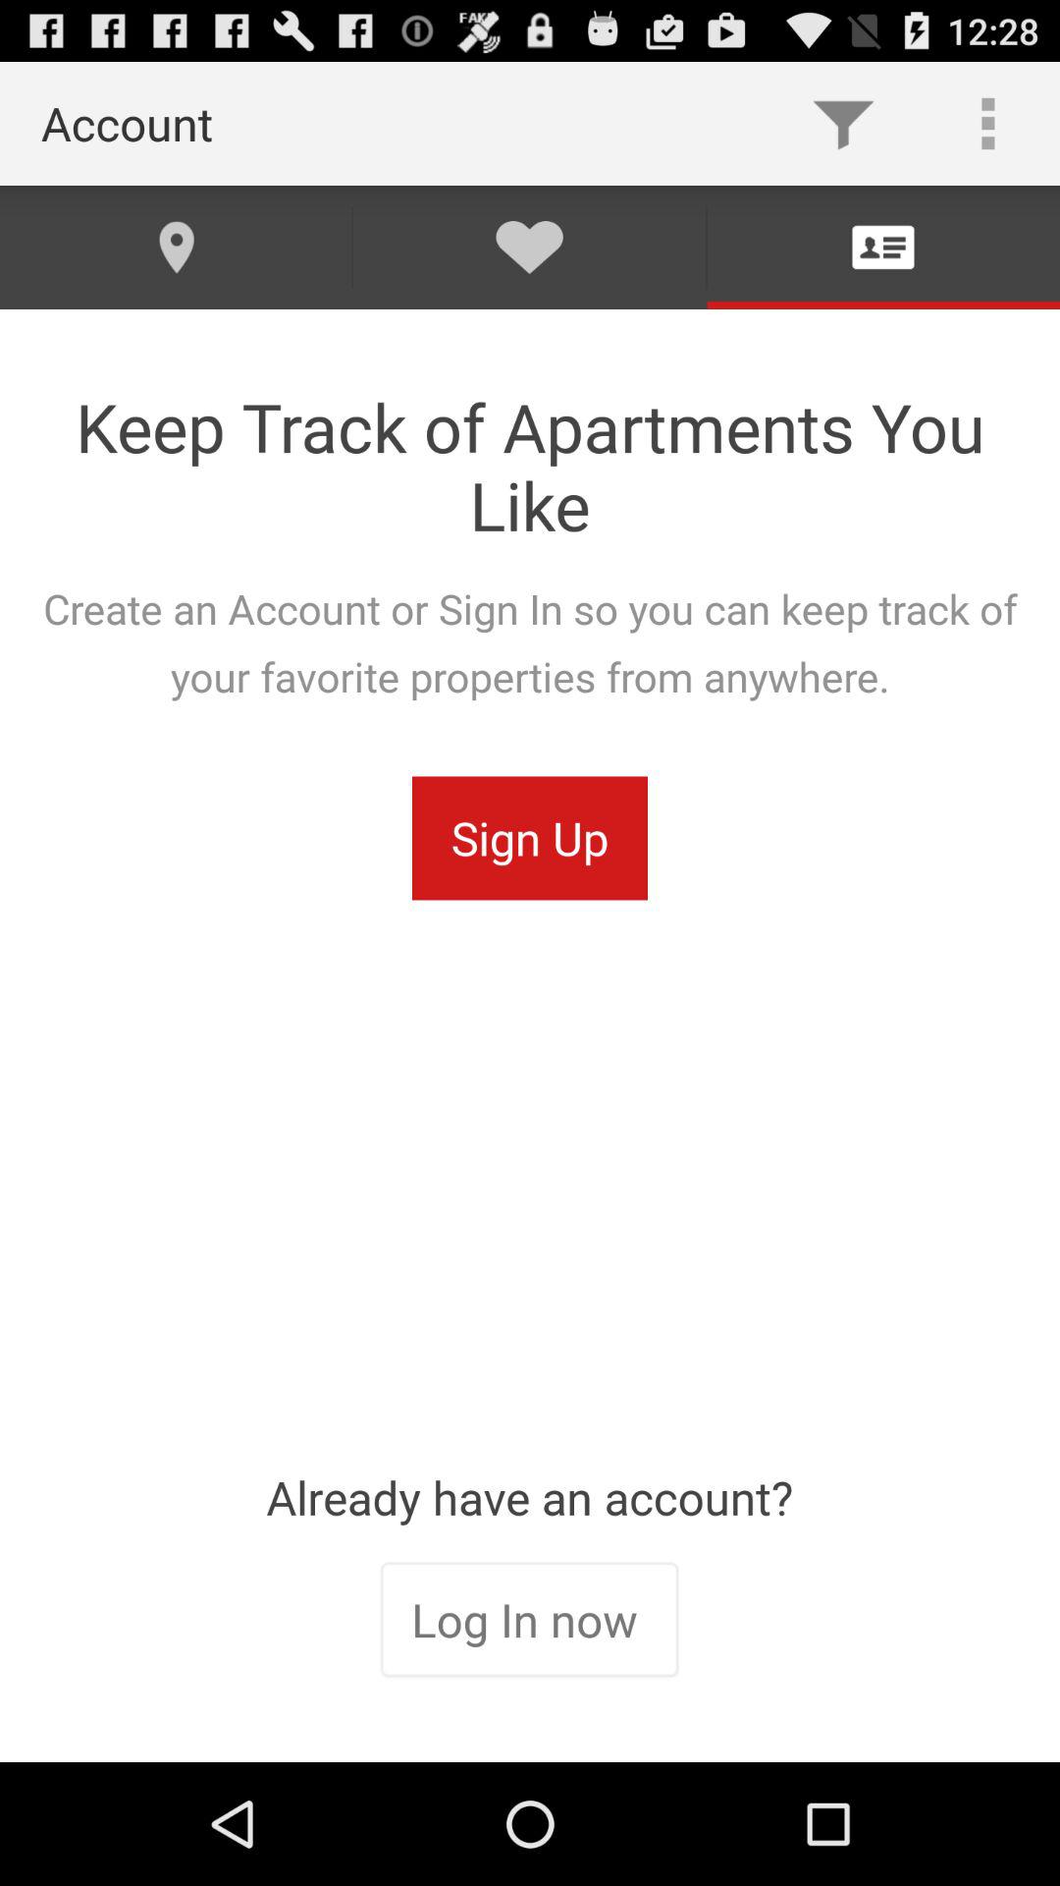  Describe the element at coordinates (530, 838) in the screenshot. I see `swipe until the sign up icon` at that location.